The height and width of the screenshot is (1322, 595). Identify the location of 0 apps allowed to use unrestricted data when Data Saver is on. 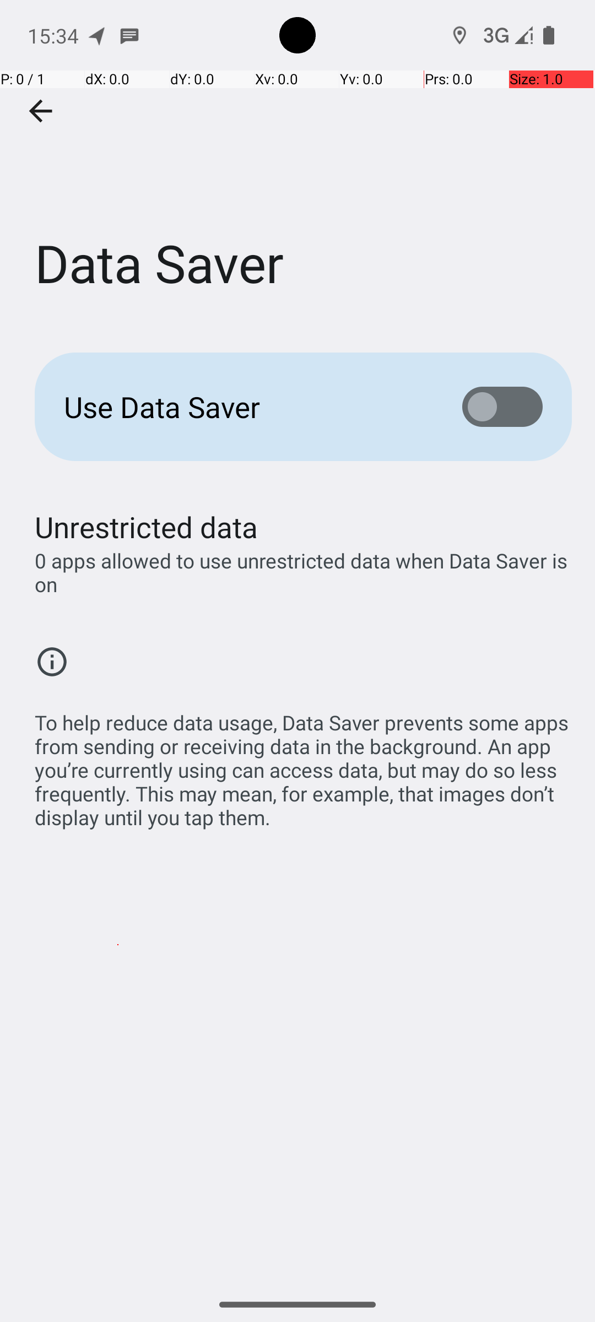
(303, 572).